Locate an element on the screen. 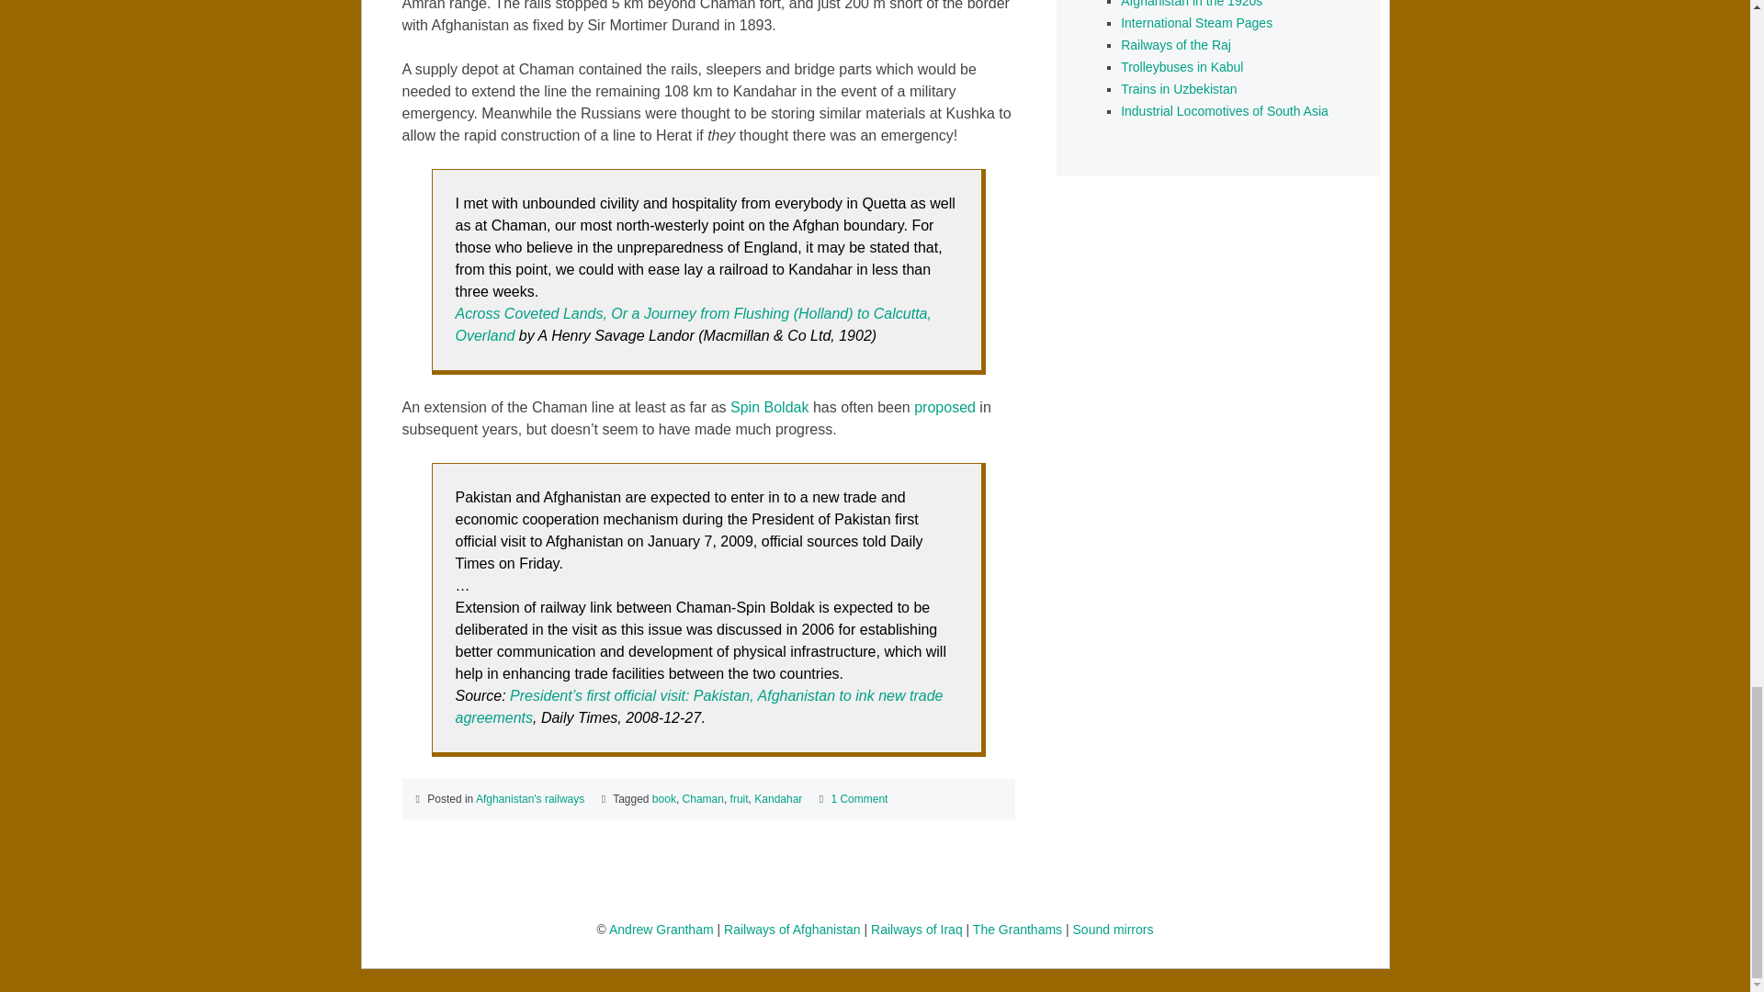 This screenshot has width=1764, height=992. 1 Comment is located at coordinates (858, 798).